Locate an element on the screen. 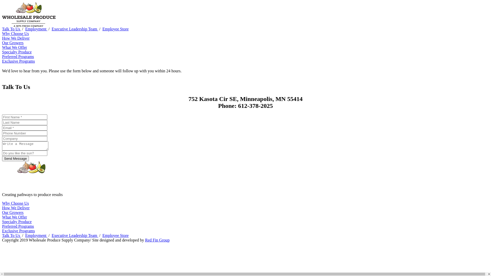 Image resolution: width=491 pixels, height=276 pixels. How We Deliver is located at coordinates (16, 38).